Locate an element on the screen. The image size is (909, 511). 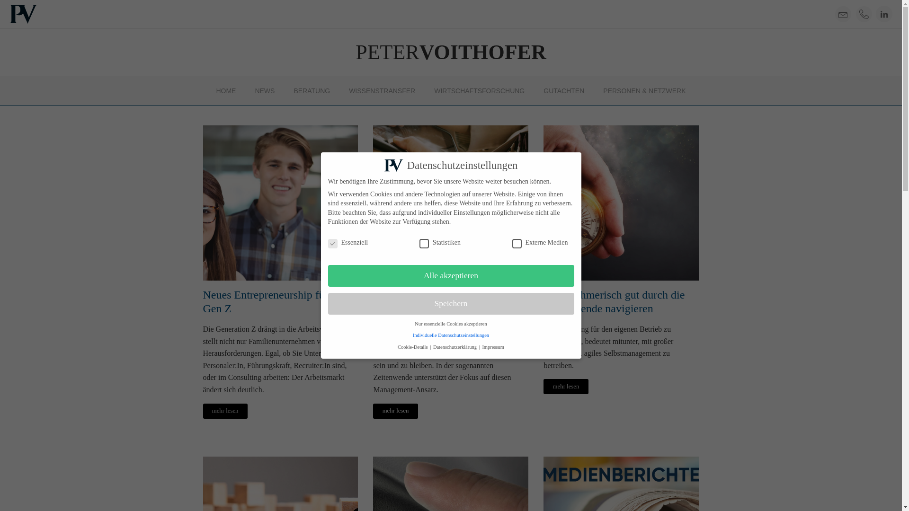
mehr lesen is located at coordinates (395, 411).